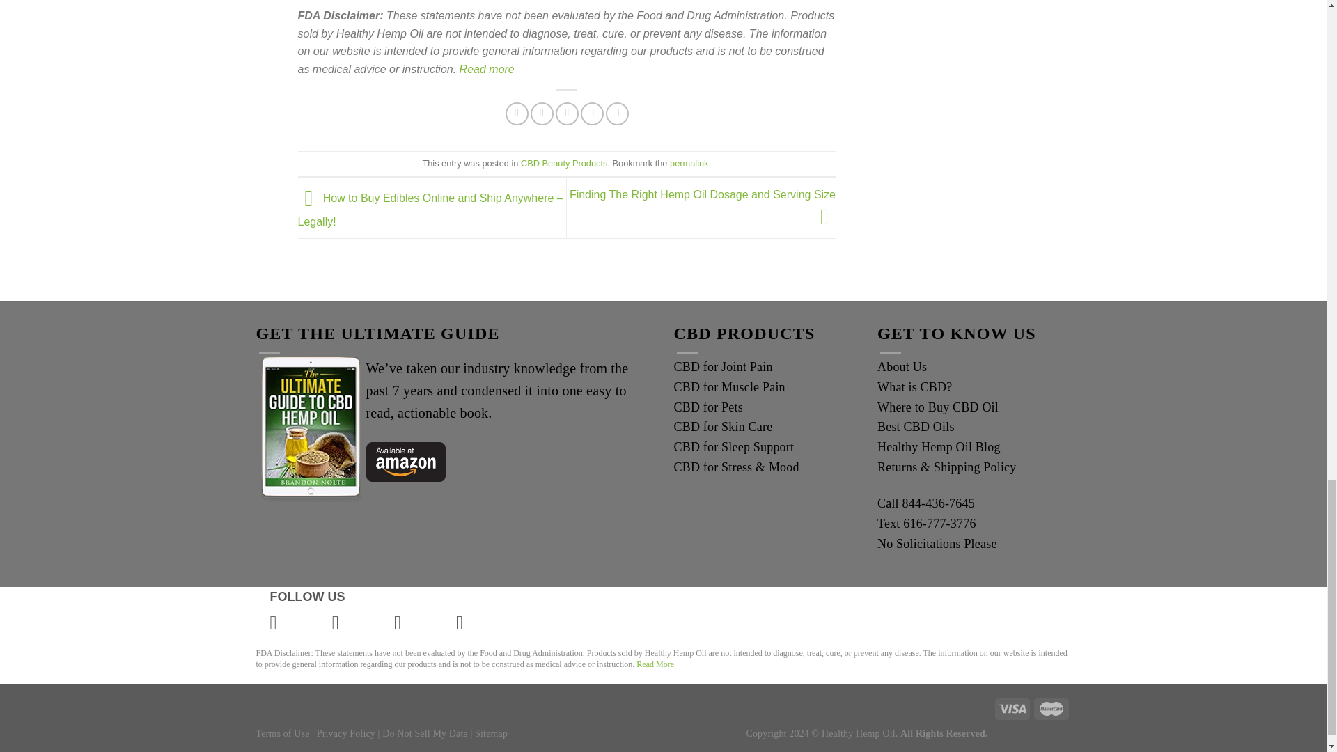 This screenshot has height=752, width=1337. Describe the element at coordinates (542, 113) in the screenshot. I see `Share on Twitter` at that location.